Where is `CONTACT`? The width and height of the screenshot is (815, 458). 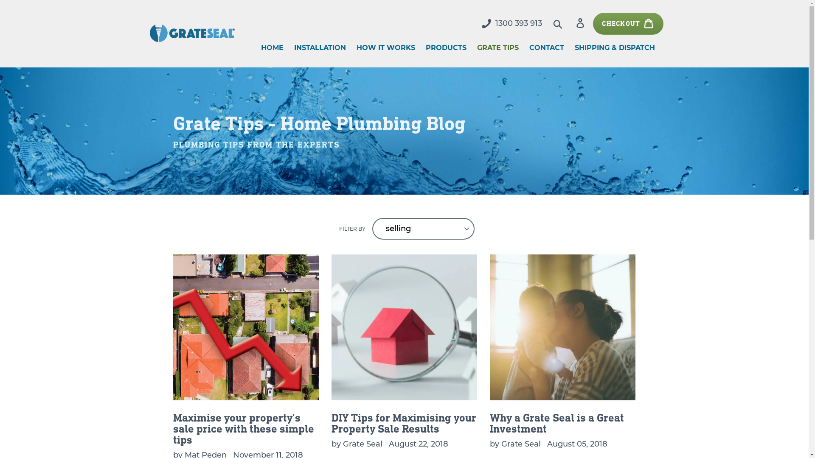
CONTACT is located at coordinates (546, 47).